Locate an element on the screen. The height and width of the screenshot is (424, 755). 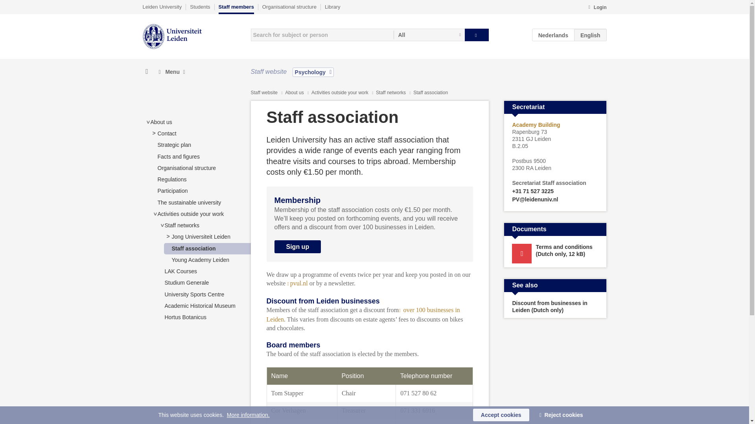
Organisational structure is located at coordinates (186, 168).